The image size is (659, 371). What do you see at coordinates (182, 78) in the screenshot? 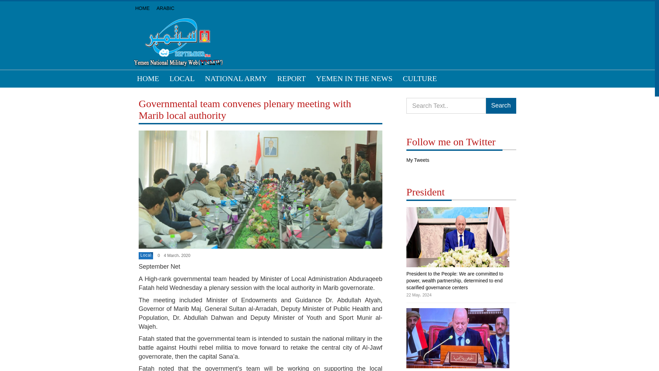
I see `LOCAL` at bounding box center [182, 78].